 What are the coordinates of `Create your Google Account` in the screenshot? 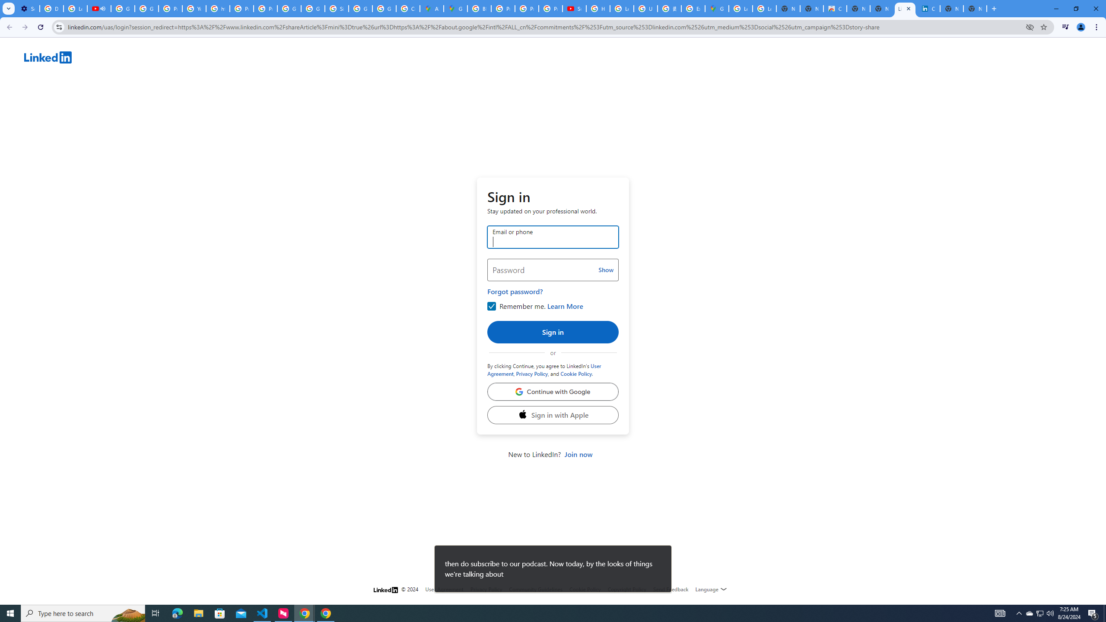 It's located at (408, 9).